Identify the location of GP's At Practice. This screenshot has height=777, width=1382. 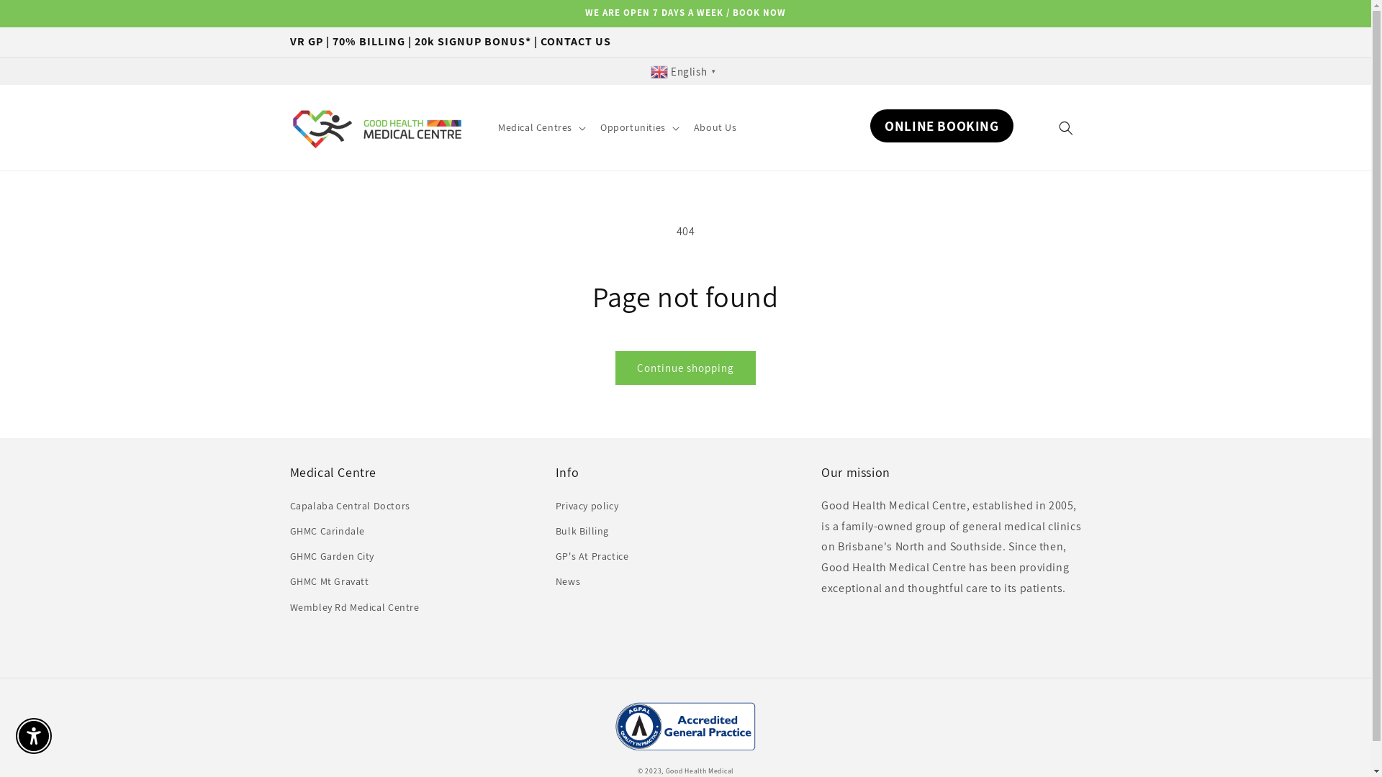
(592, 557).